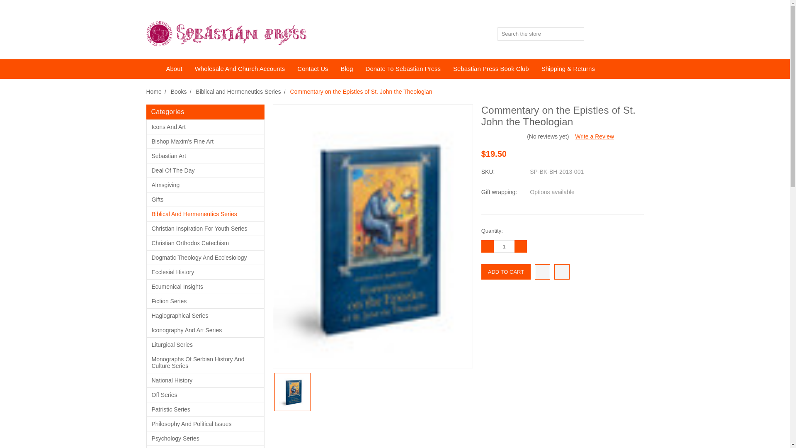 This screenshot has width=796, height=448. Describe the element at coordinates (504, 246) in the screenshot. I see `1` at that location.